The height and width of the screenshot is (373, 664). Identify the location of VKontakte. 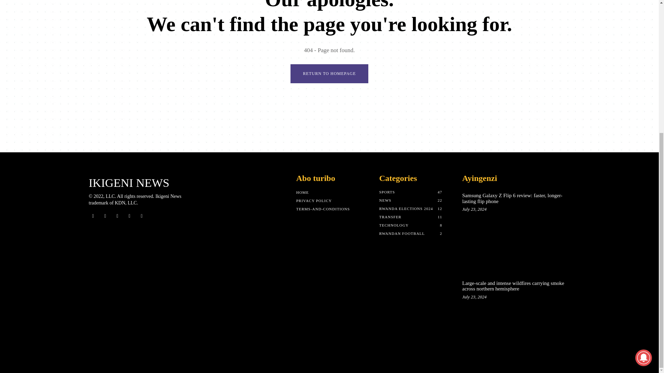
(129, 216).